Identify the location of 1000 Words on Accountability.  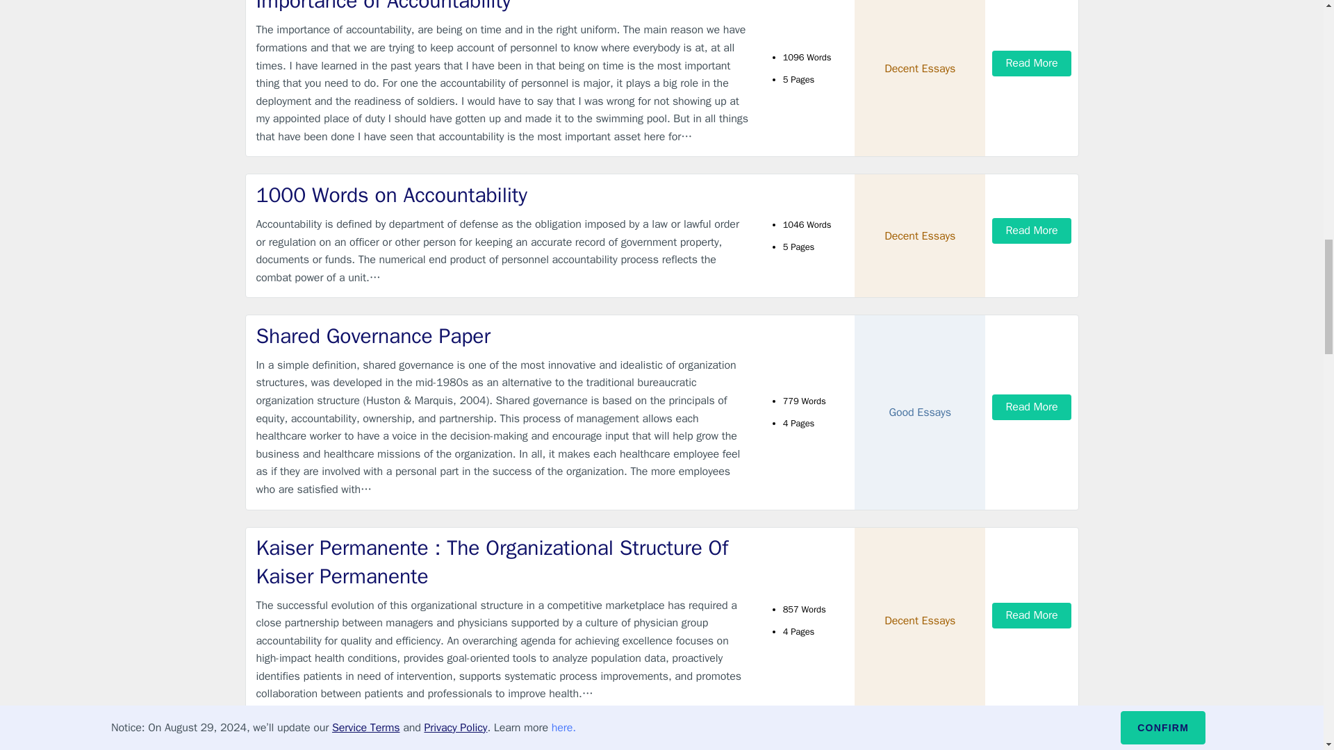
(503, 196).